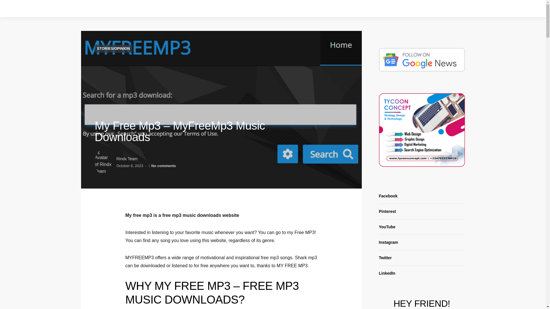 Image resolution: width=550 pixels, height=309 pixels. What do you see at coordinates (418, 9) in the screenshot?
I see `MORE` at bounding box center [418, 9].